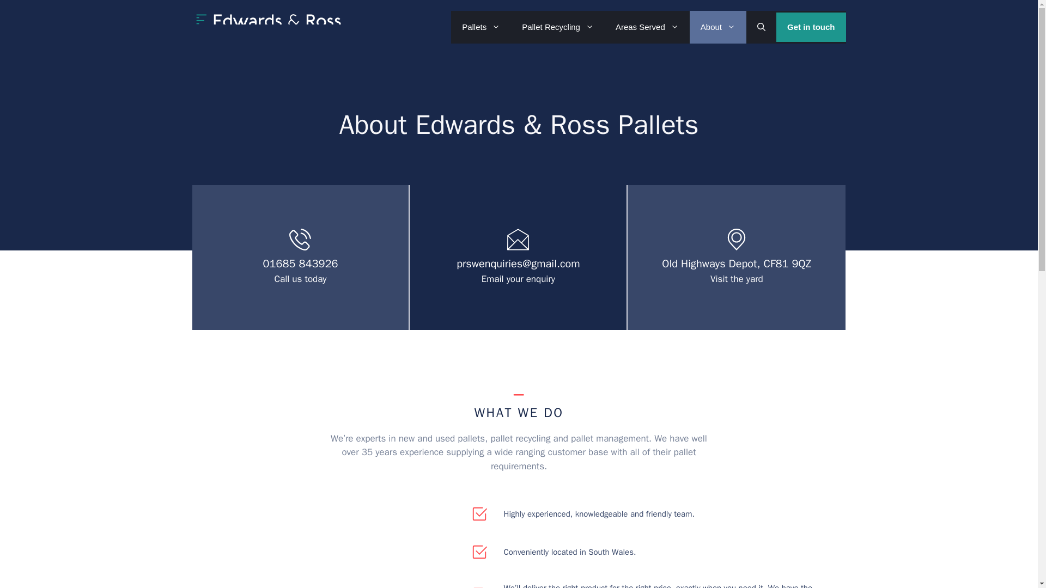  I want to click on Old Highways Depot, CF81 9QZ, so click(737, 264).